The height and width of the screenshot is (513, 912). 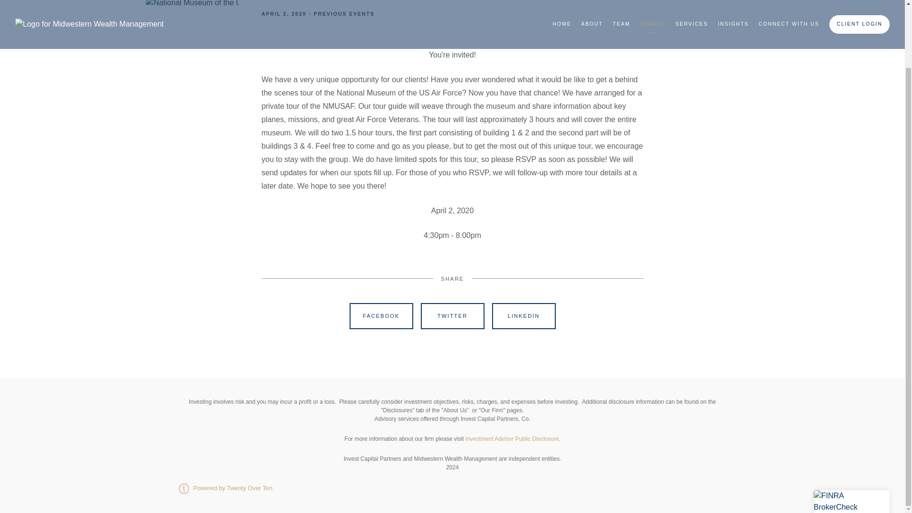 I want to click on Powered by Twenty Over Ten, so click(x=225, y=487).